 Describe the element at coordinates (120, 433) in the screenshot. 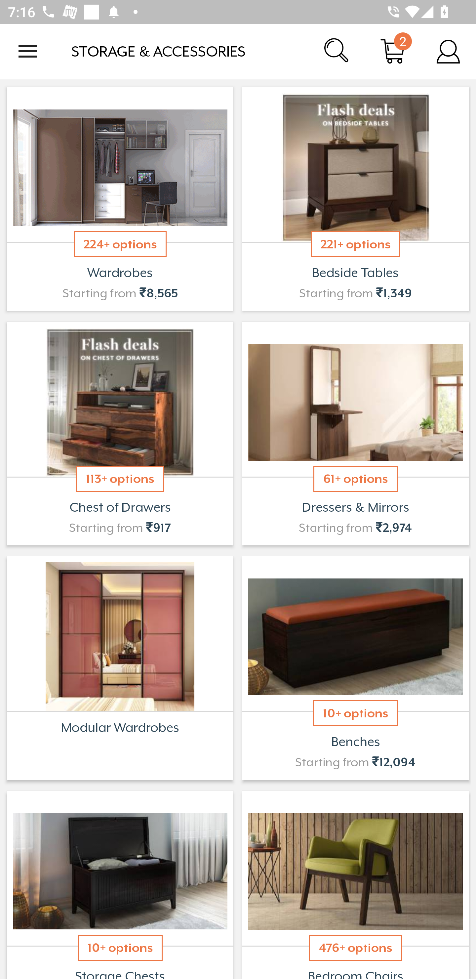

I see `113+ options Chest of Drawers Starting from  ₹917` at that location.